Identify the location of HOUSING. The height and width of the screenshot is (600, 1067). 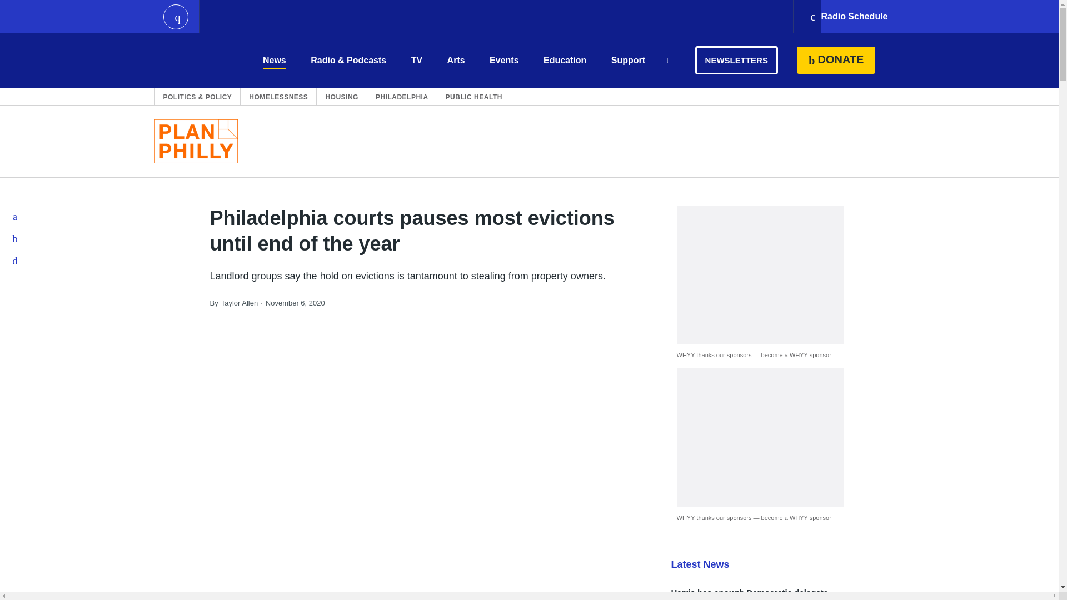
(342, 97).